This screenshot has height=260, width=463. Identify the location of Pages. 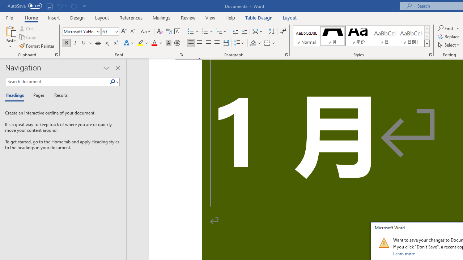
(38, 95).